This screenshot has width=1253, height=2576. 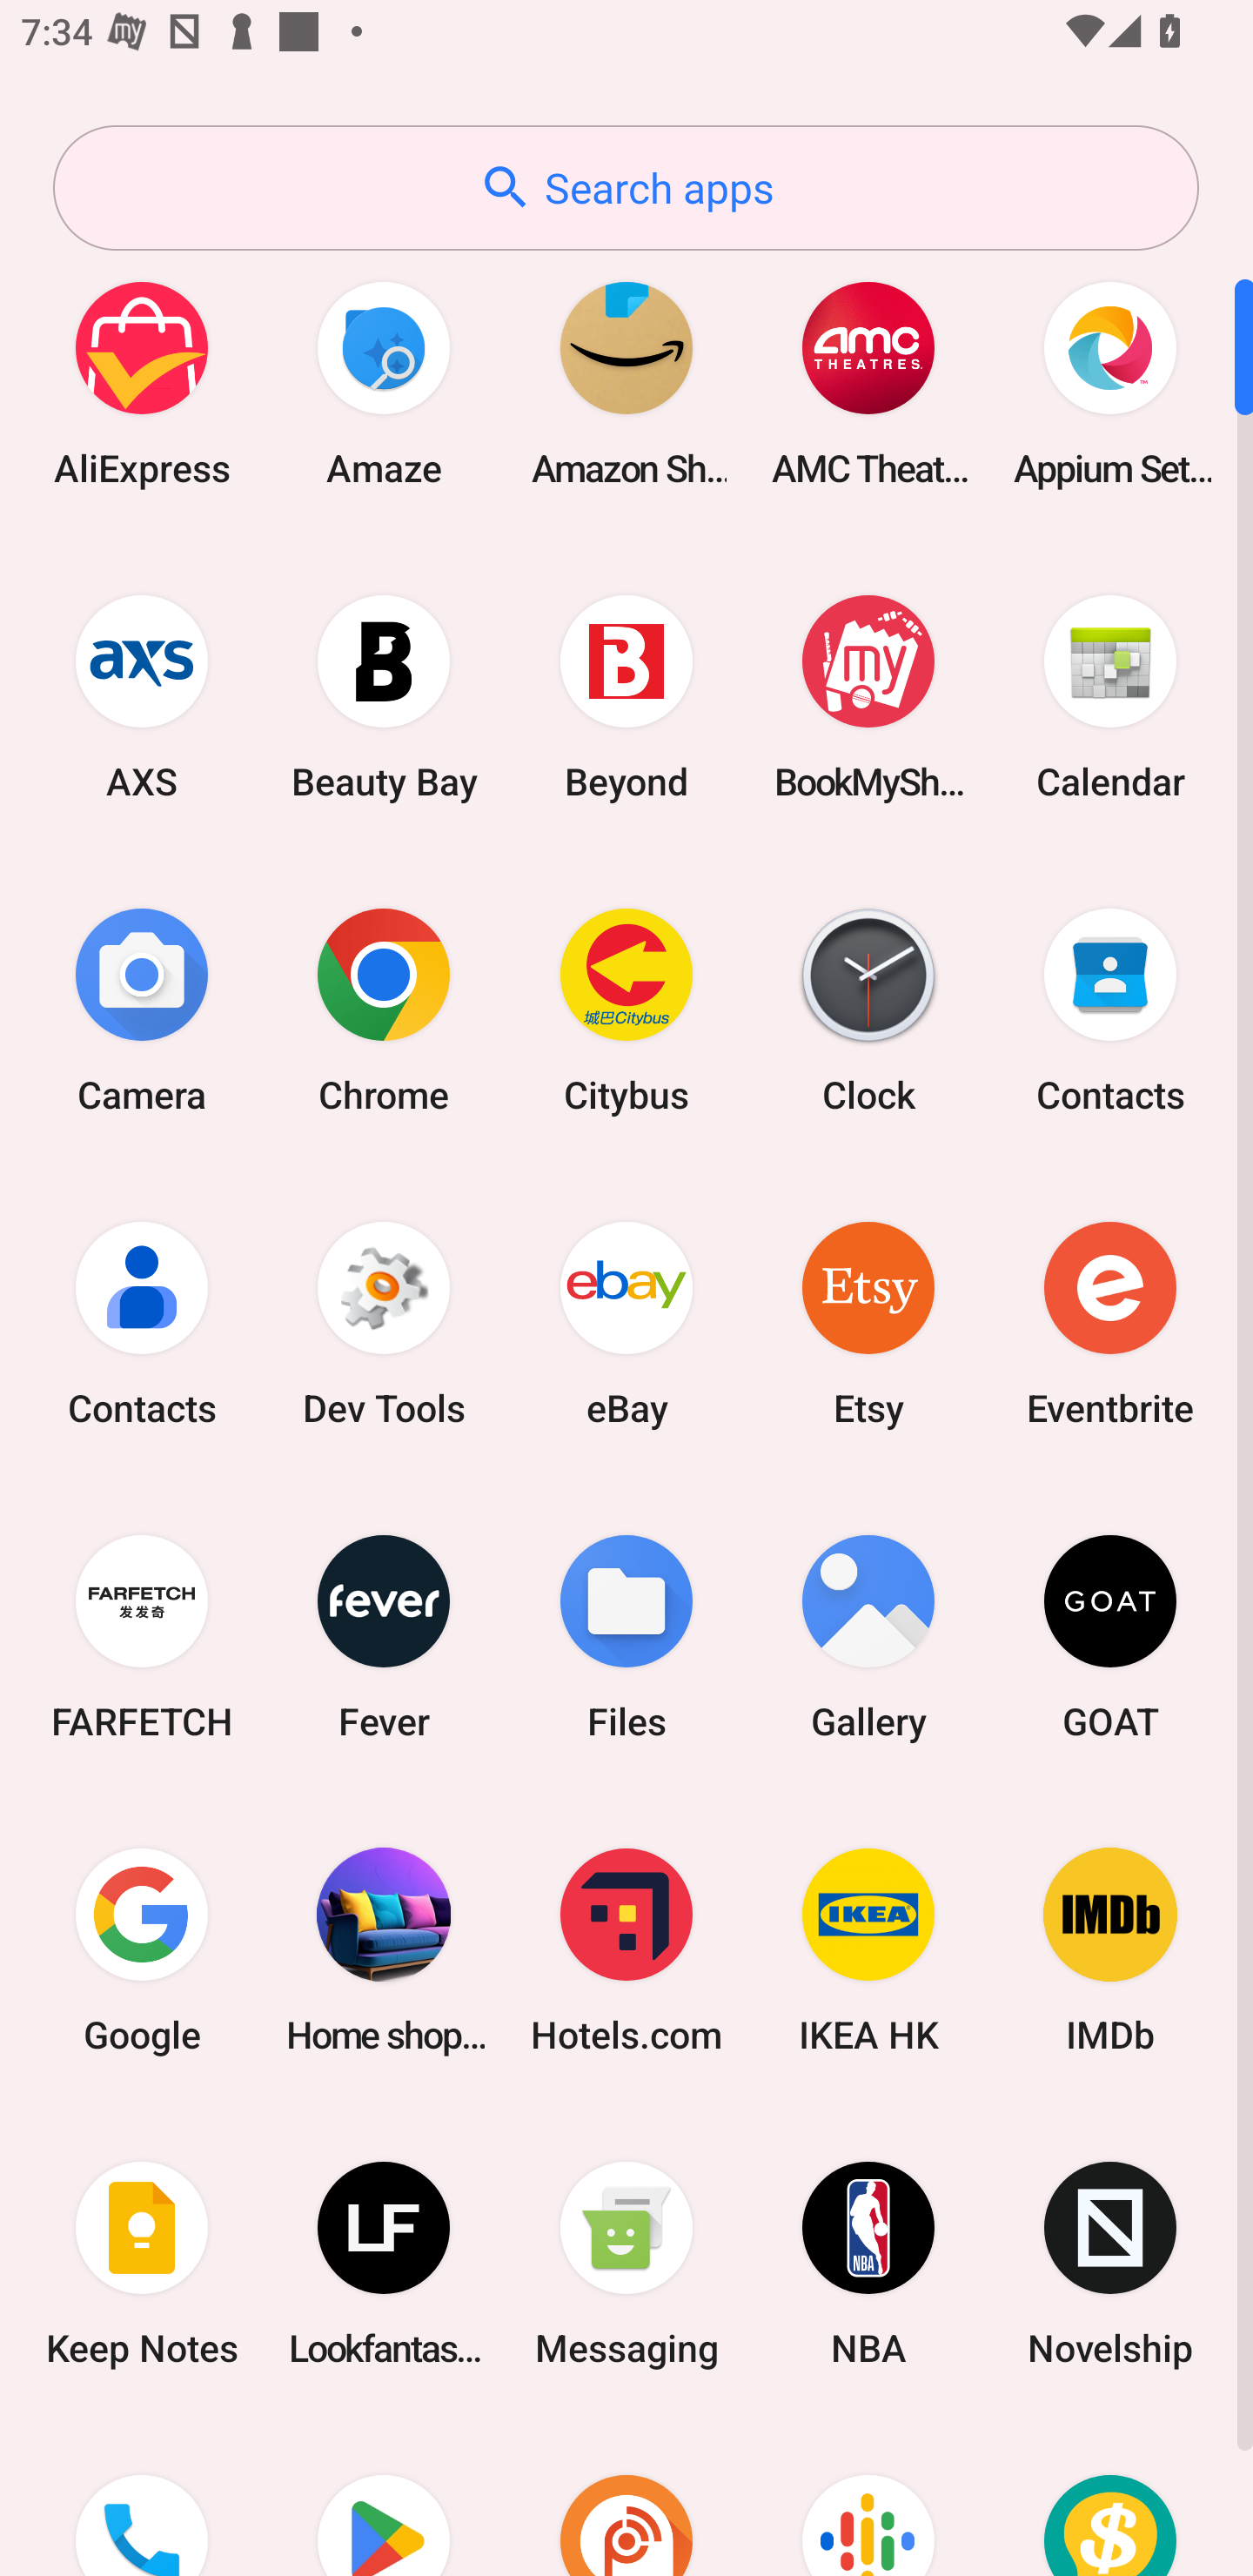 What do you see at coordinates (1110, 1636) in the screenshot?
I see `GOAT` at bounding box center [1110, 1636].